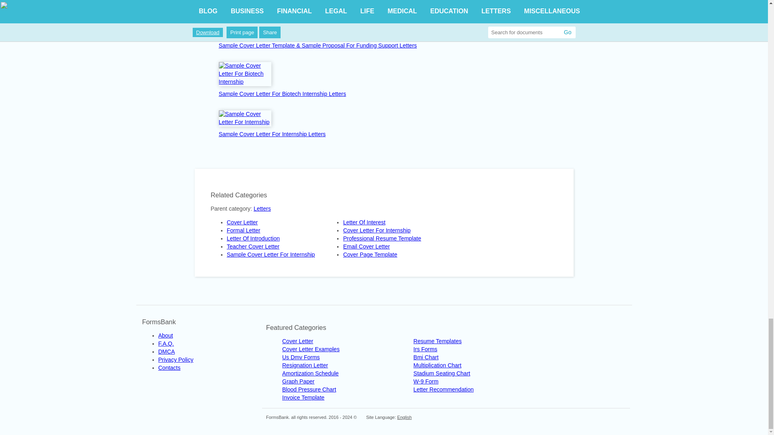 This screenshot has height=435, width=774. Describe the element at coordinates (408, 45) in the screenshot. I see `Letters` at that location.